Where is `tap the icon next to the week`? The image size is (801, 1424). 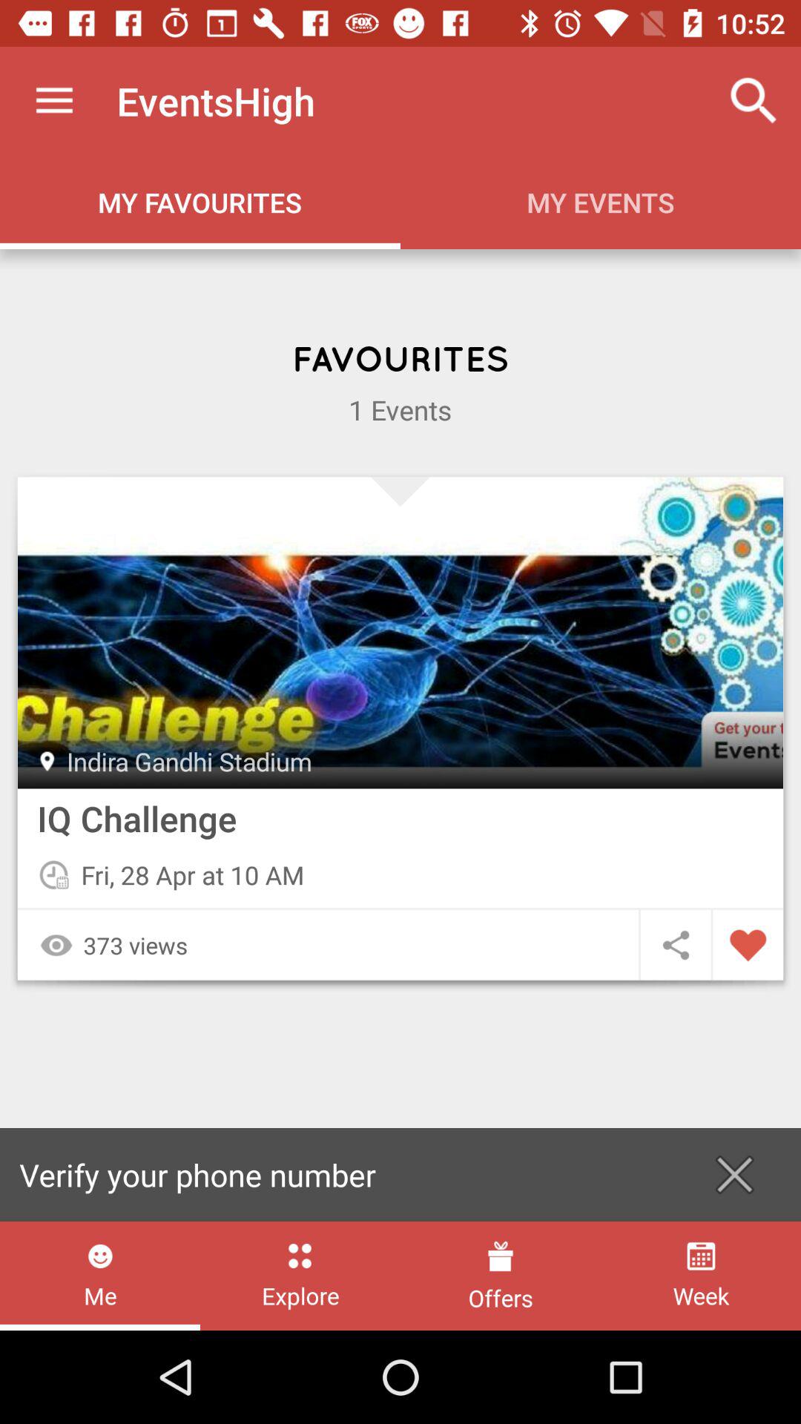
tap the icon next to the week is located at coordinates (500, 1276).